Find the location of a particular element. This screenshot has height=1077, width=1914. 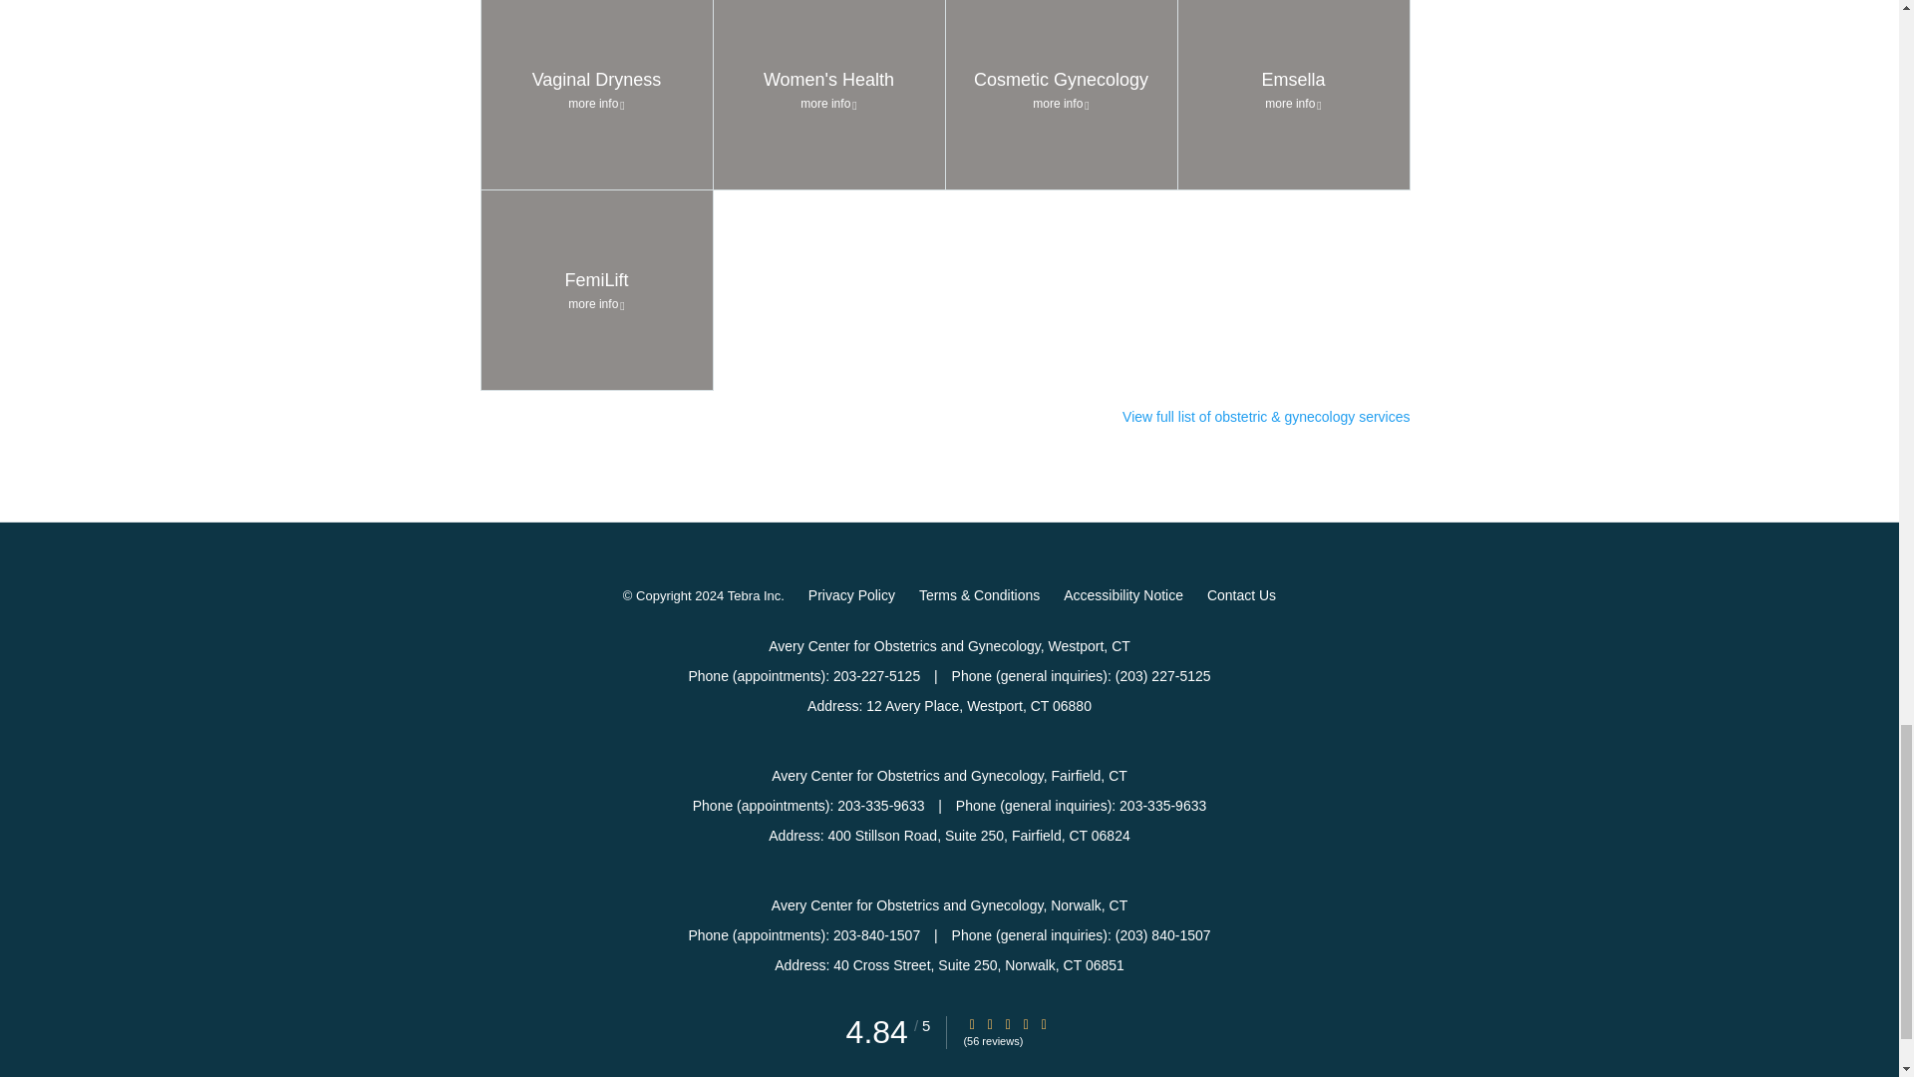

Star Rating is located at coordinates (990, 1023).